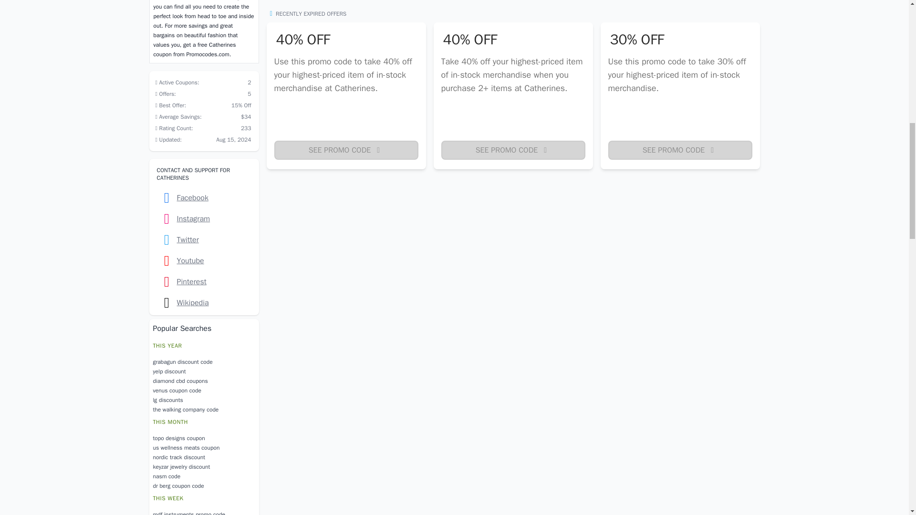 The image size is (916, 515). What do you see at coordinates (203, 361) in the screenshot?
I see `grabagun discount code` at bounding box center [203, 361].